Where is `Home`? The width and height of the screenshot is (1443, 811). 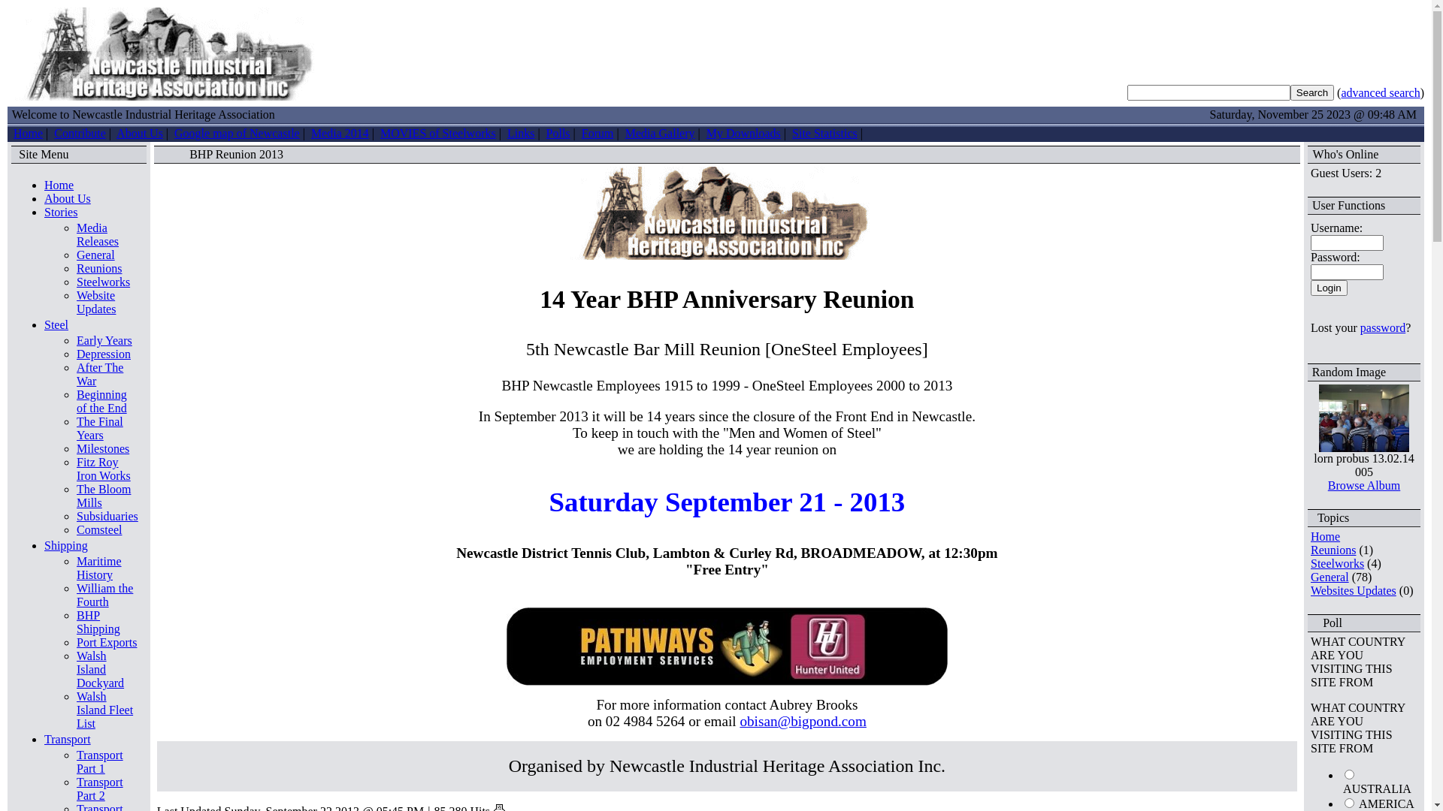 Home is located at coordinates (29, 134).